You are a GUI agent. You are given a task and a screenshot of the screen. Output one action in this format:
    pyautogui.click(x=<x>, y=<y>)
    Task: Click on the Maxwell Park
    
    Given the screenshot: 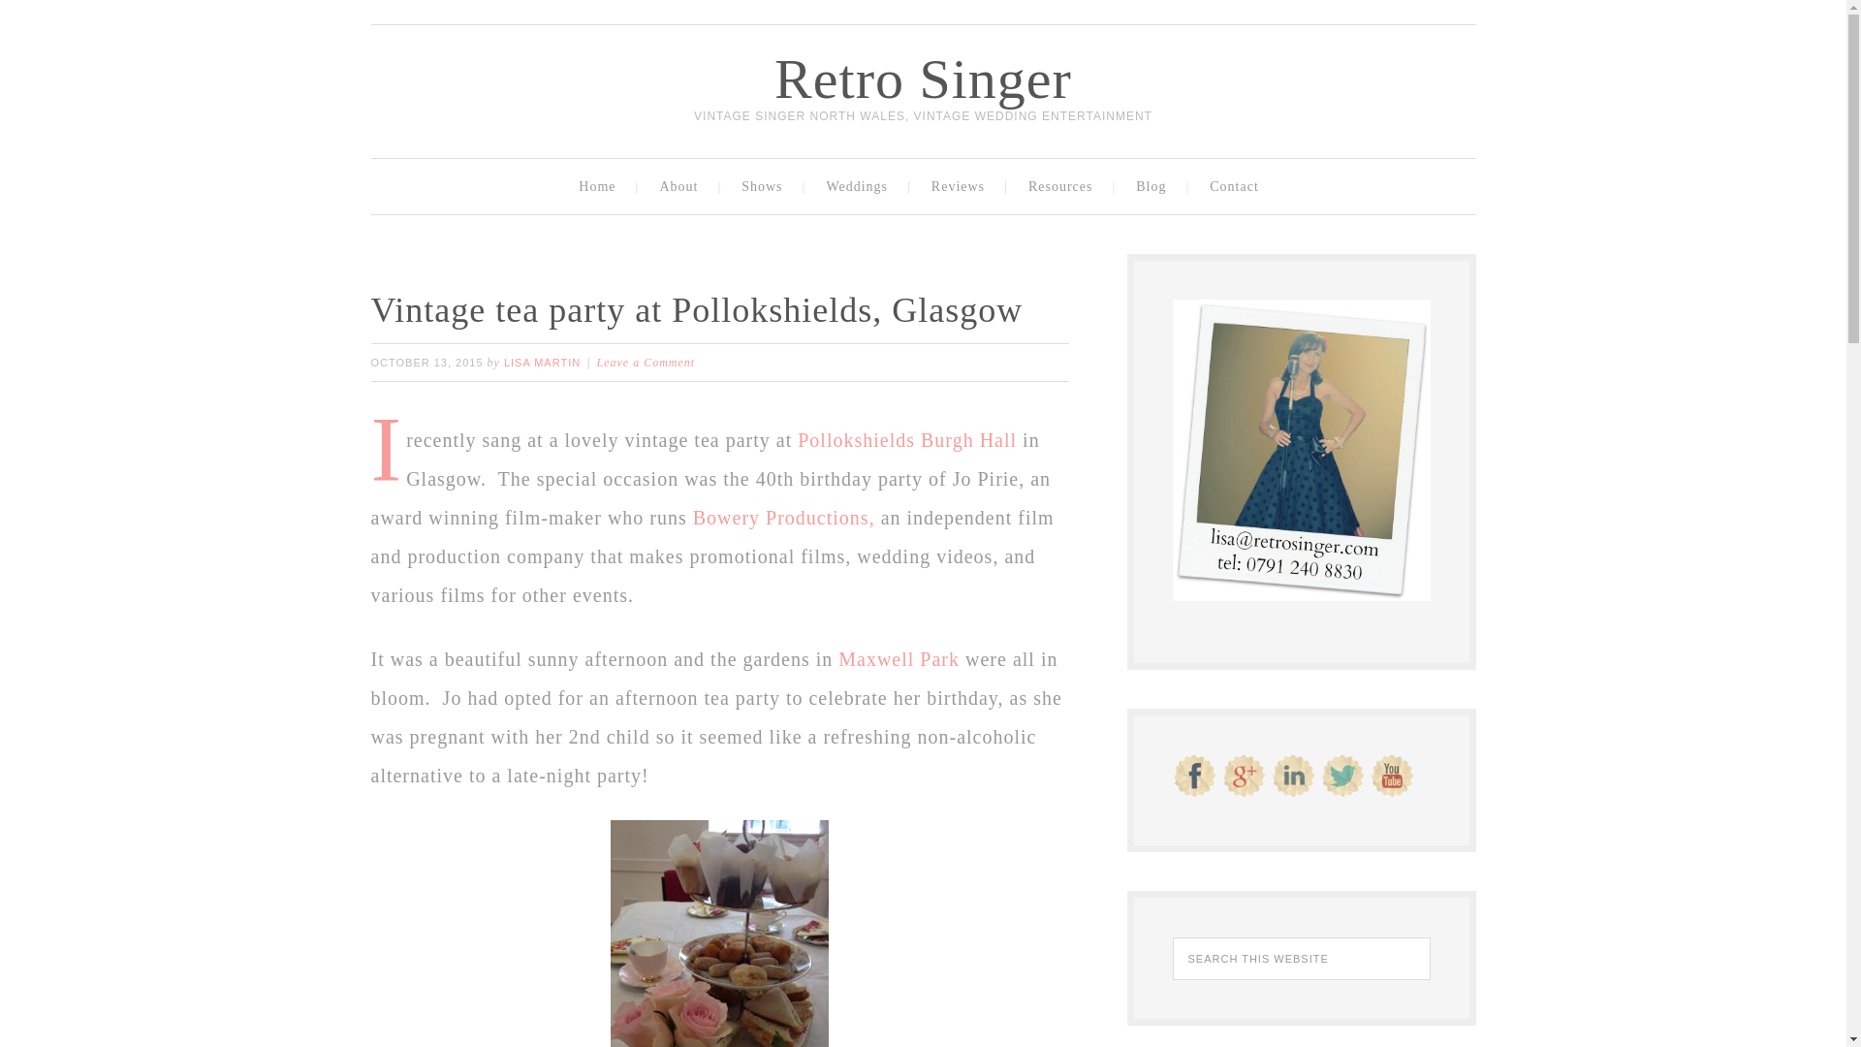 What is the action you would take?
    pyautogui.click(x=901, y=659)
    